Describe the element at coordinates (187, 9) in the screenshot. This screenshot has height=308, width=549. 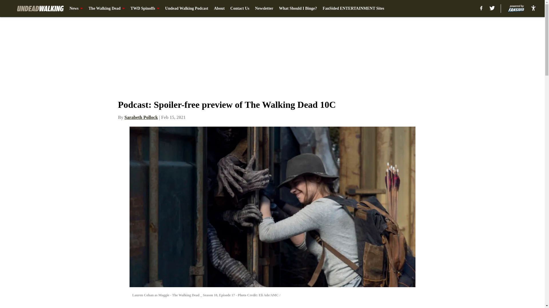
I see `Undead Walking Podcast` at that location.